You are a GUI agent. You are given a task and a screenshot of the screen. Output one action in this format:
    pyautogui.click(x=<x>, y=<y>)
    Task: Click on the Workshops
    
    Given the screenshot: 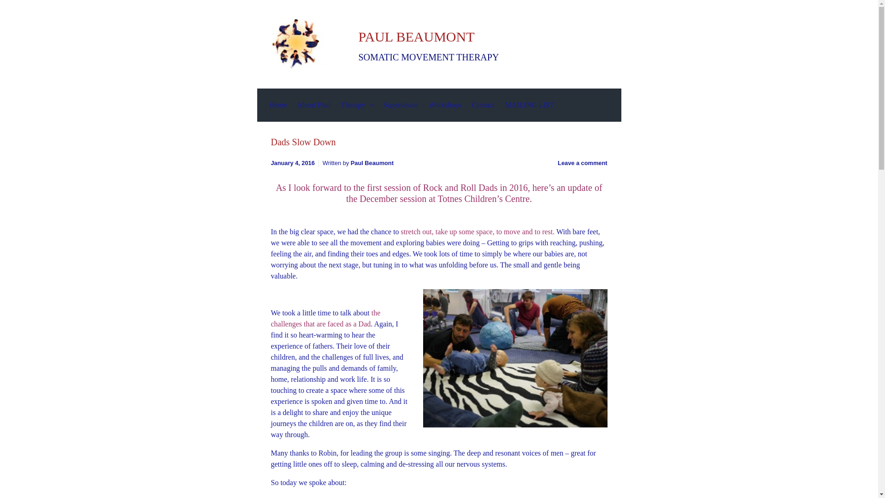 What is the action you would take?
    pyautogui.click(x=445, y=105)
    